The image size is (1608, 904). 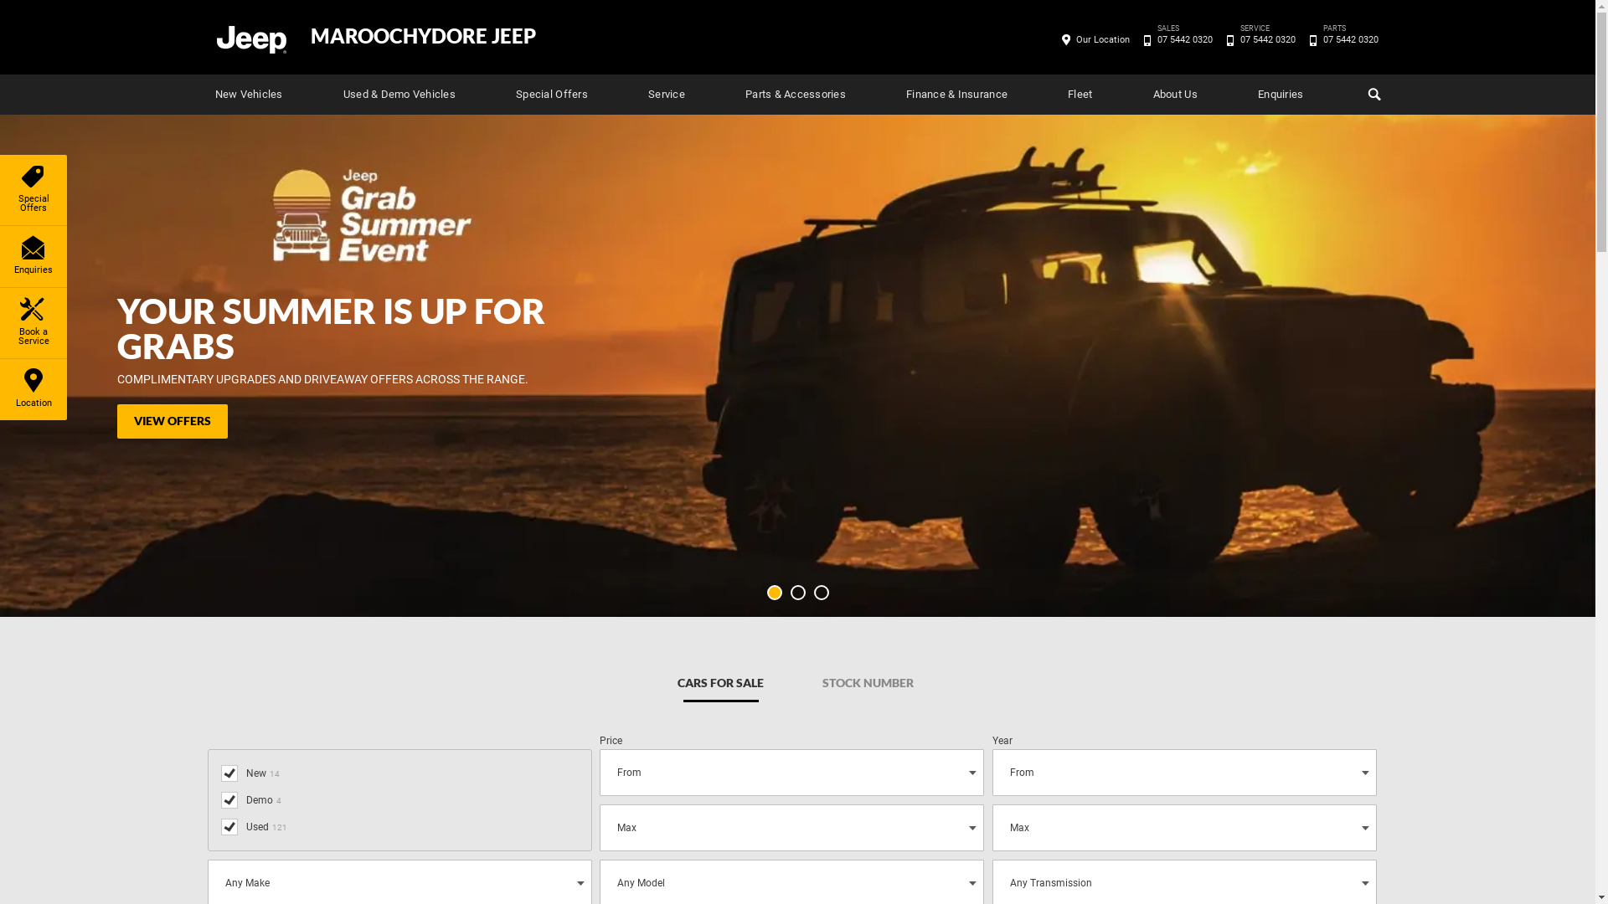 I want to click on Special Offers, so click(x=33, y=190).